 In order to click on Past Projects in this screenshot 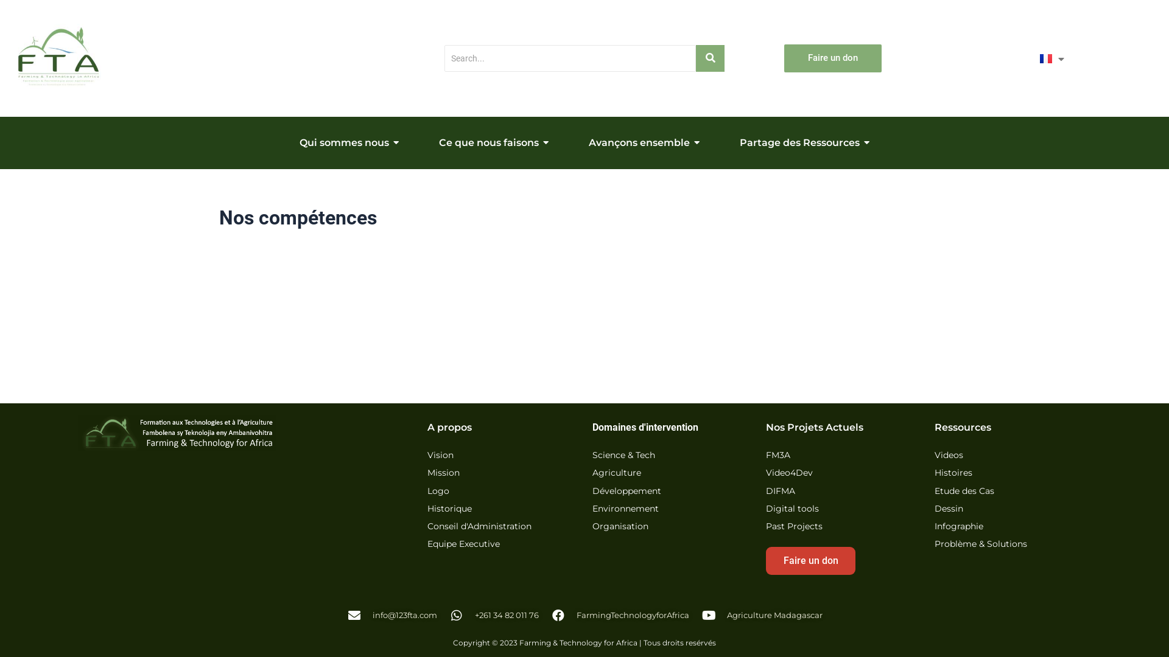, I will do `click(794, 527)`.